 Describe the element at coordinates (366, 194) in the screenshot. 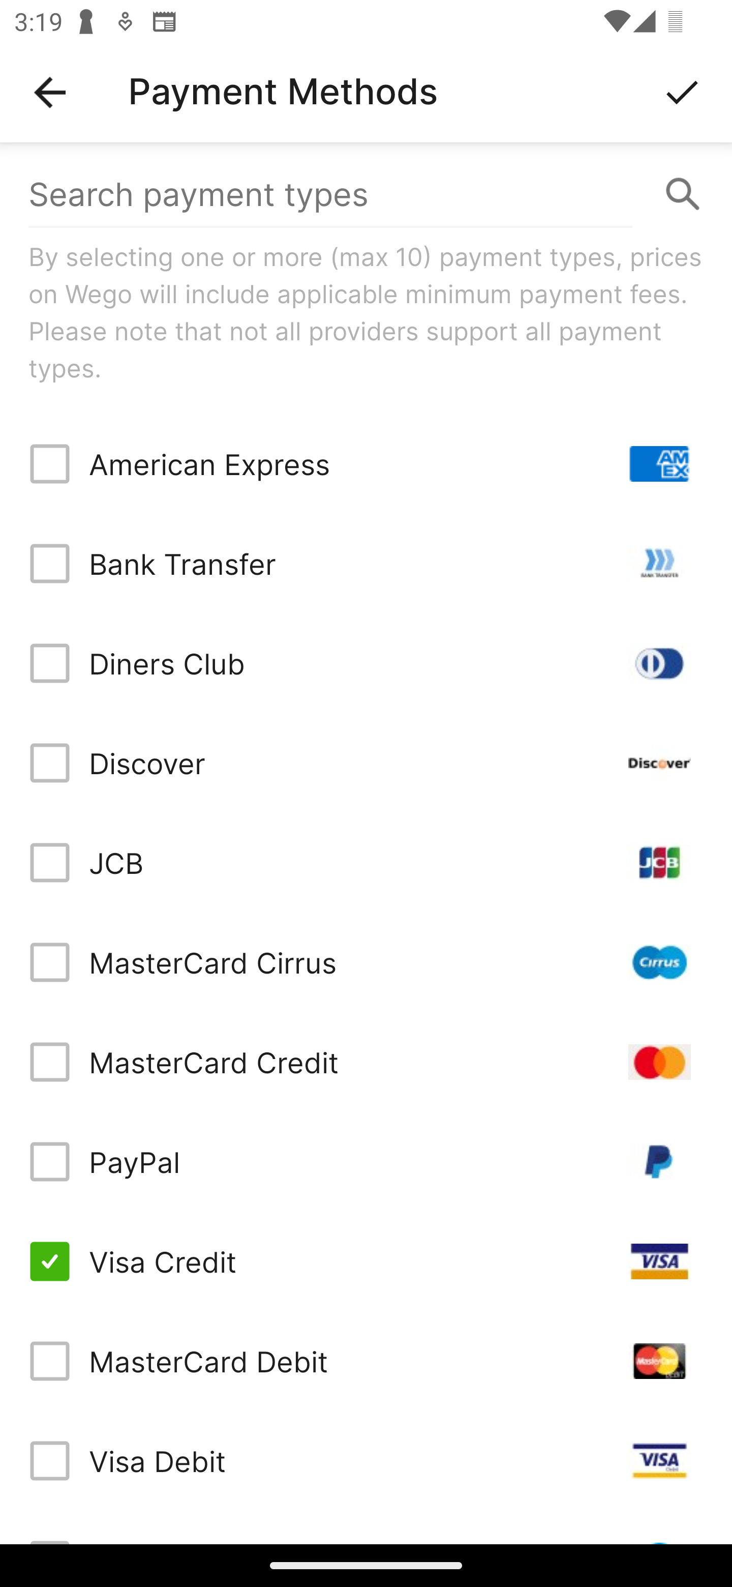

I see `Search payment types ` at that location.